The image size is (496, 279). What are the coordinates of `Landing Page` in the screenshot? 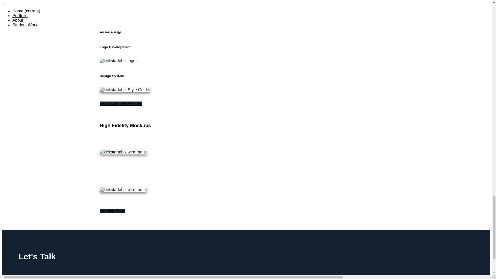 It's located at (112, 211).